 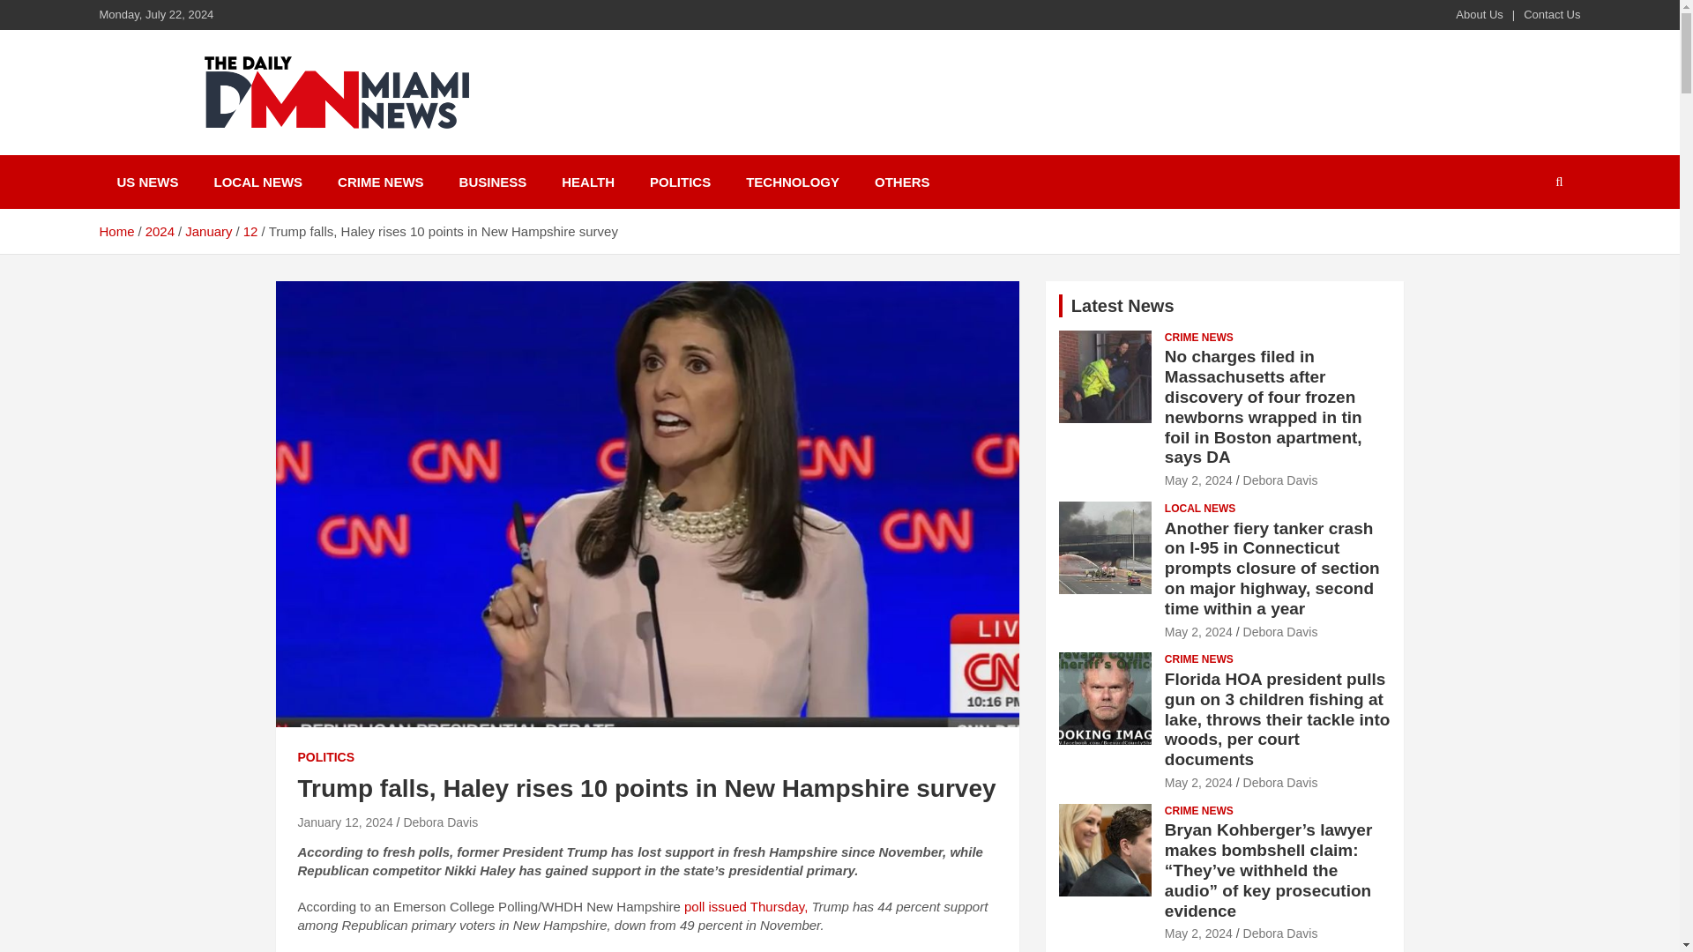 What do you see at coordinates (1280, 480) in the screenshot?
I see `Debora Davis` at bounding box center [1280, 480].